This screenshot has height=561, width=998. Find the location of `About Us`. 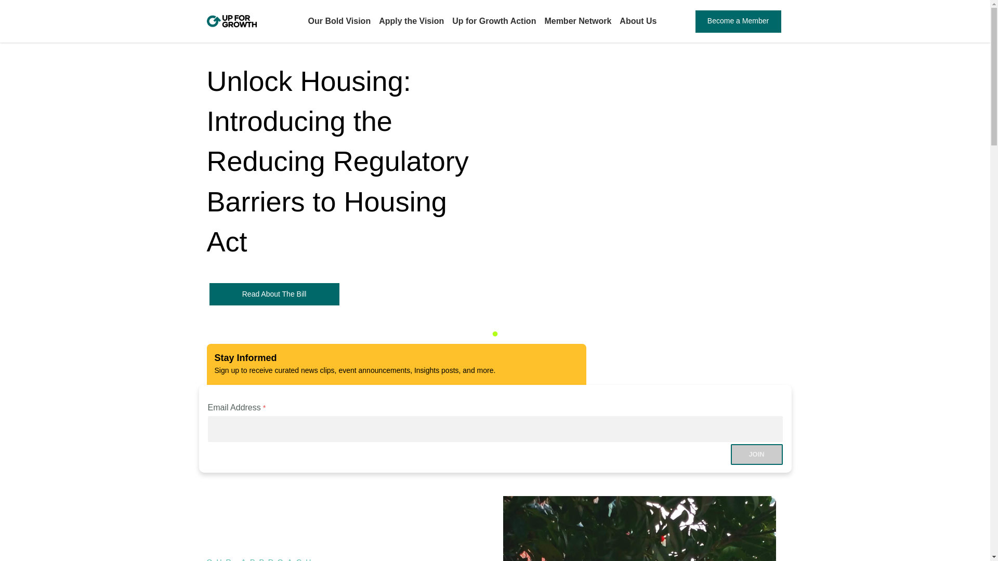

About Us is located at coordinates (638, 21).